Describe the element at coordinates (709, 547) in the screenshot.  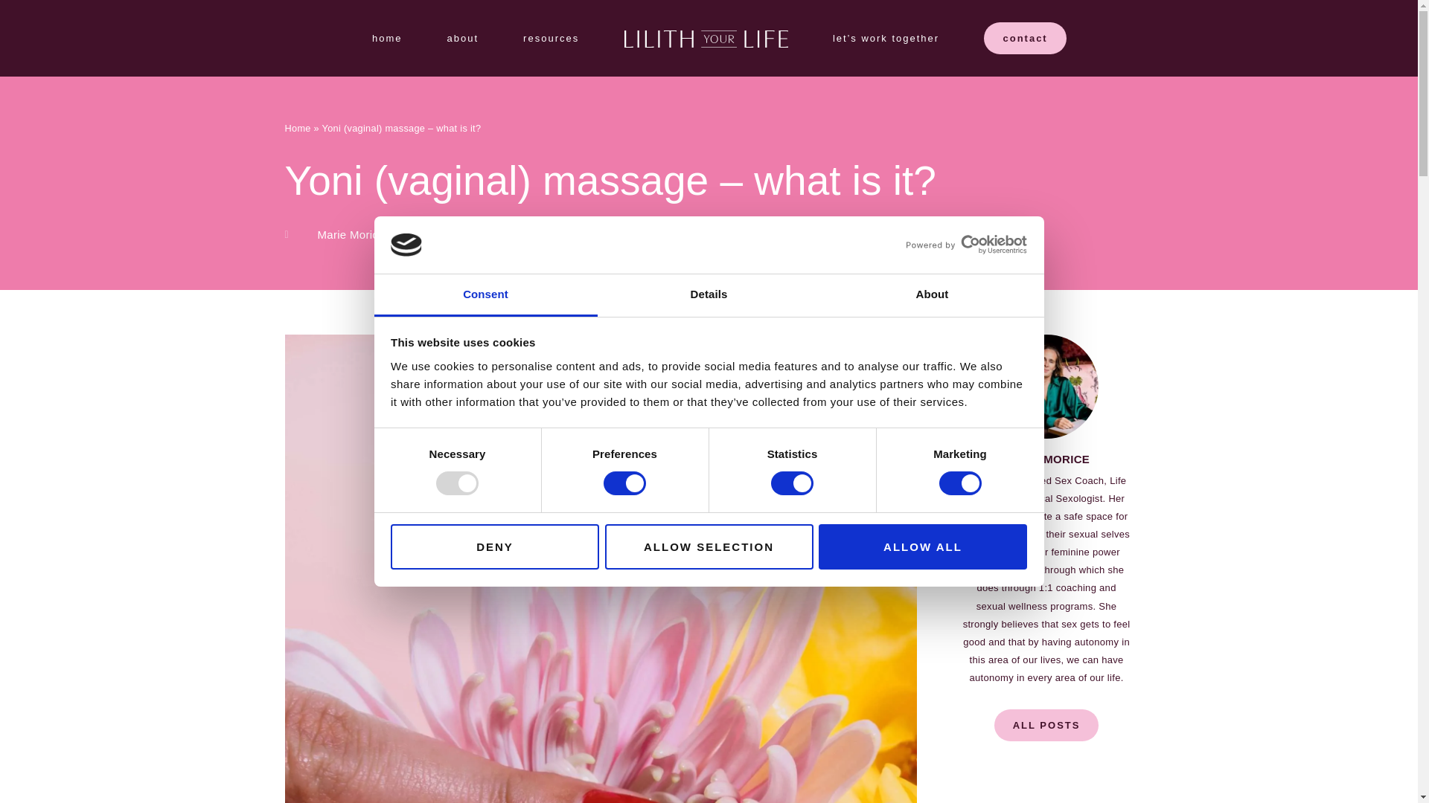
I see `ALLOW SELECTION` at that location.